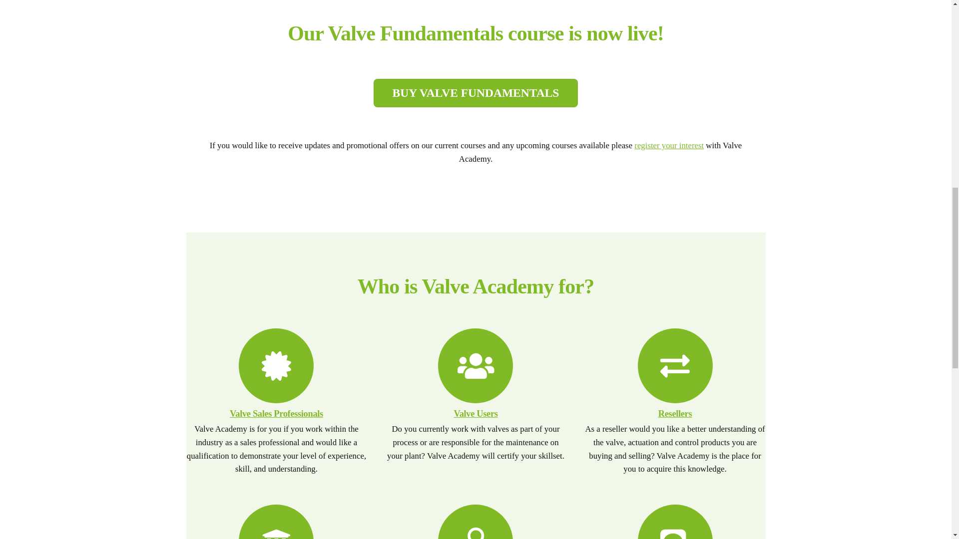 This screenshot has width=959, height=539. Describe the element at coordinates (476, 92) in the screenshot. I see `BUY VALVE FUNDAMENTALS` at that location.